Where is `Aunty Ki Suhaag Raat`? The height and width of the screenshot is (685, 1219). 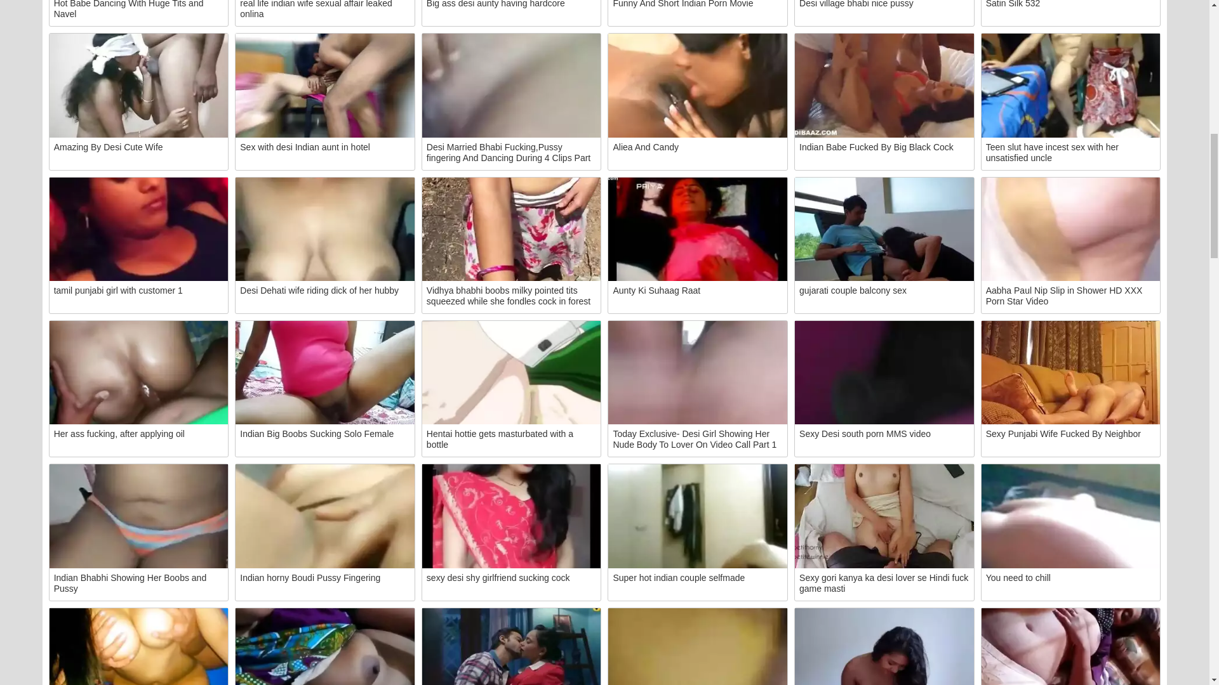
Aunty Ki Suhaag Raat is located at coordinates (698, 228).